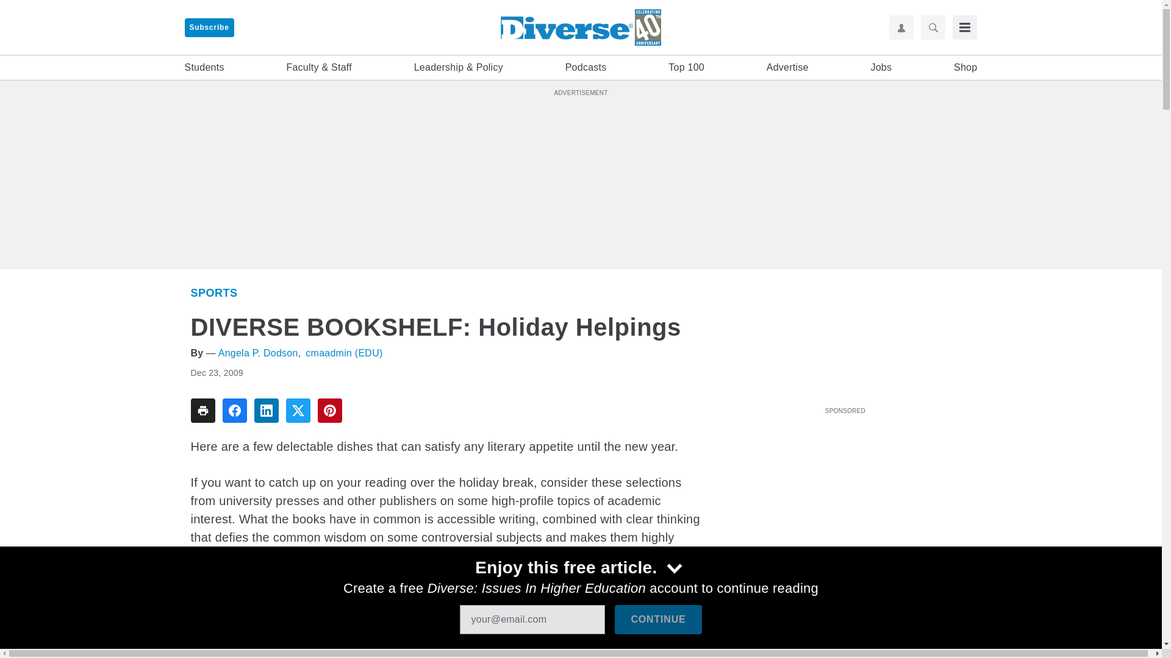  Describe the element at coordinates (204, 68) in the screenshot. I see `Students` at that location.